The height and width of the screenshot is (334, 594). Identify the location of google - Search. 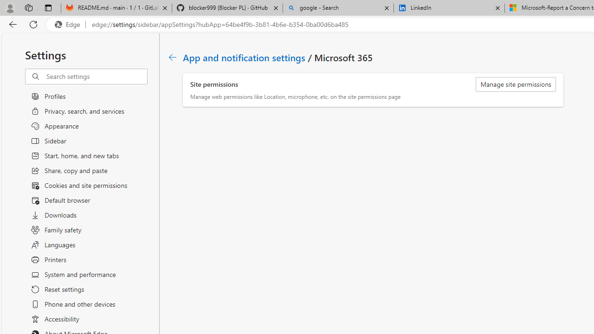
(338, 8).